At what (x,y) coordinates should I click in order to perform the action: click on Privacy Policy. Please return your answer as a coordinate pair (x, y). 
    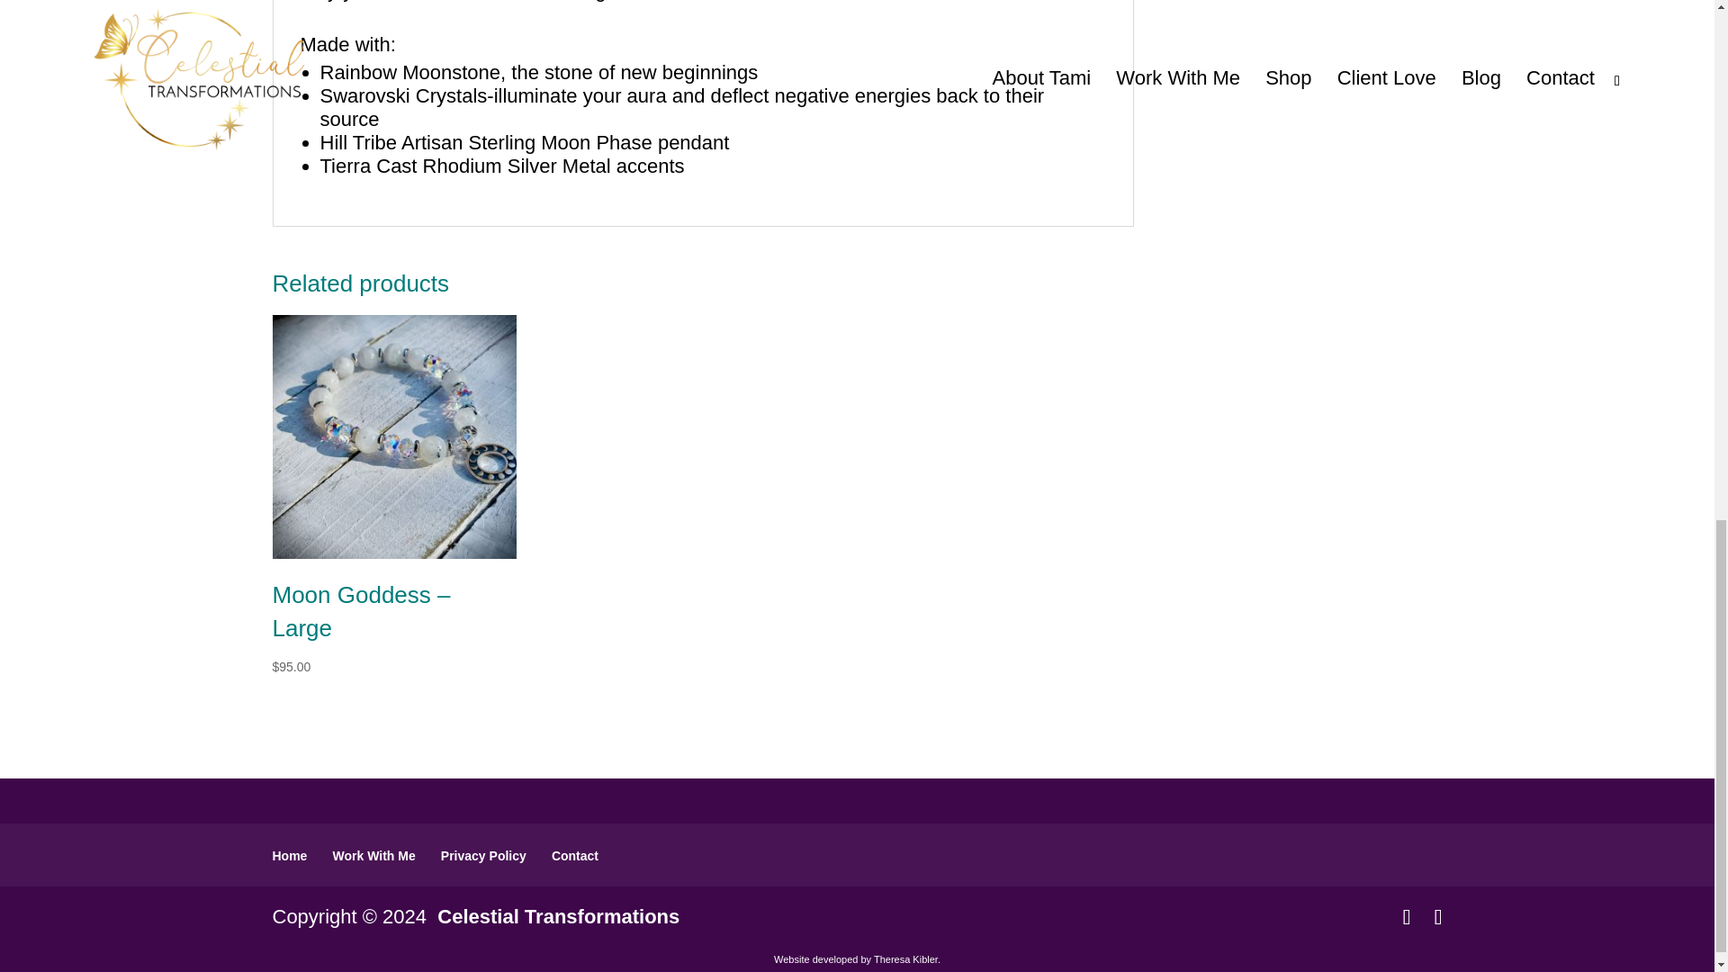
    Looking at the image, I should click on (483, 855).